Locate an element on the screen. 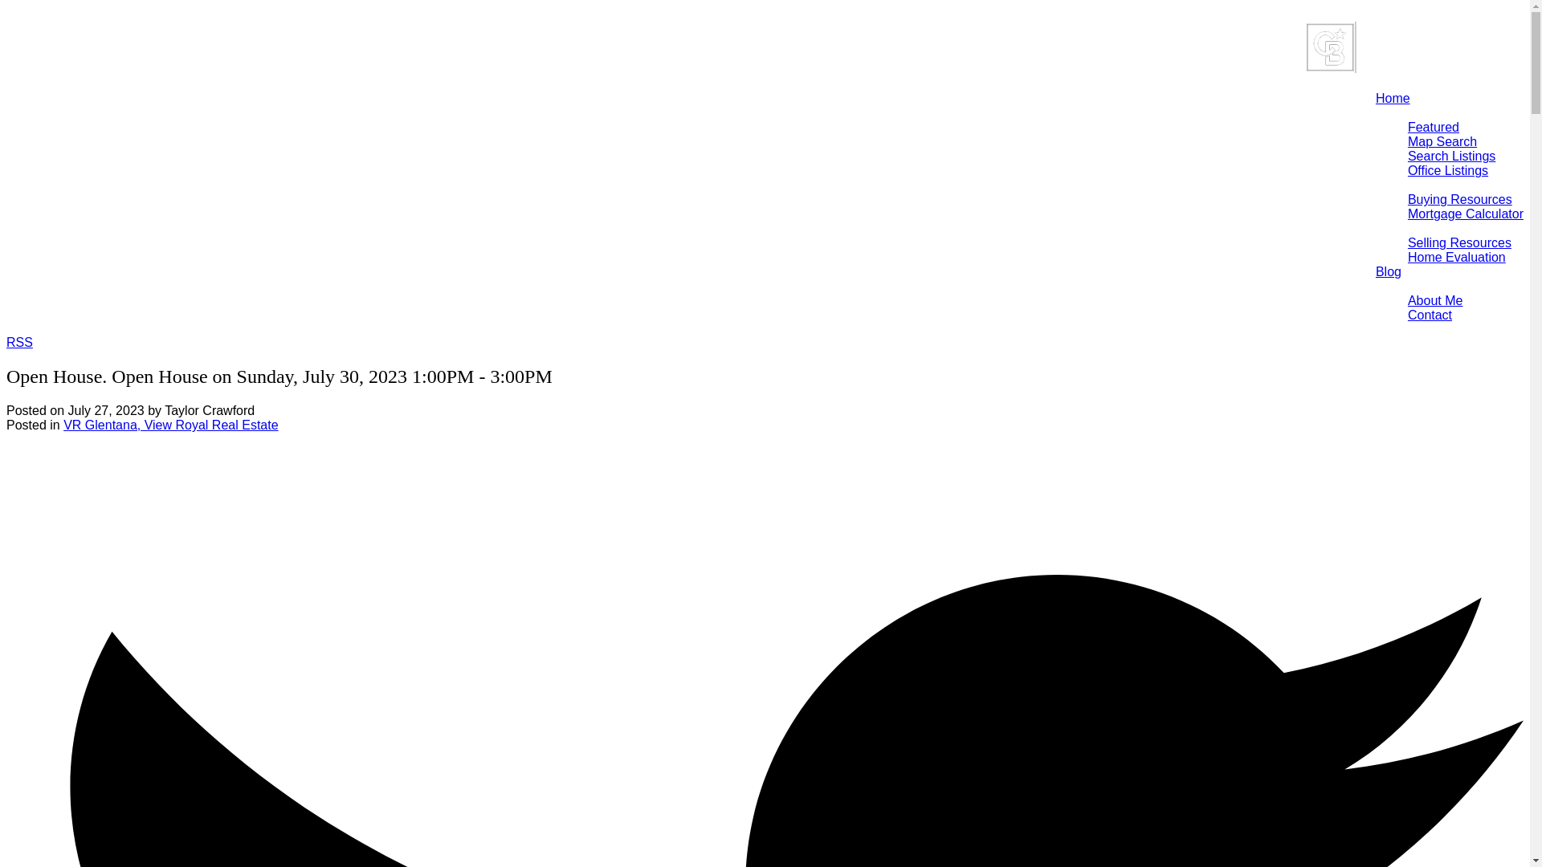 This screenshot has height=867, width=1542. Home is located at coordinates (1393, 98).